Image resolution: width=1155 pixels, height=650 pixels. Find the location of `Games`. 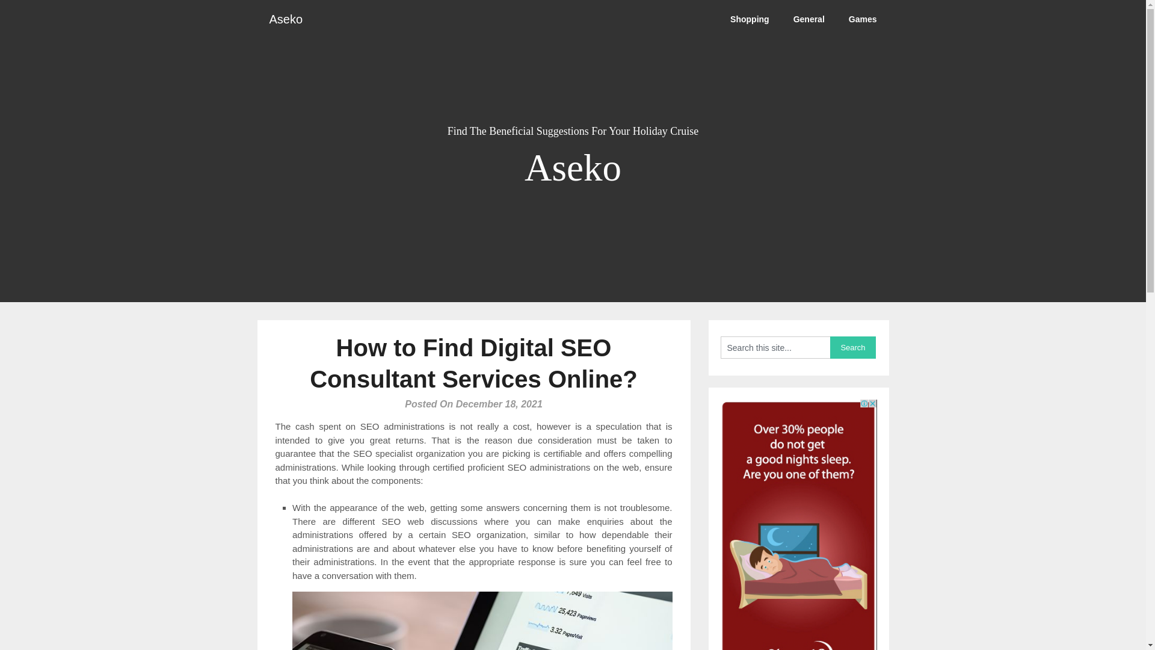

Games is located at coordinates (863, 19).